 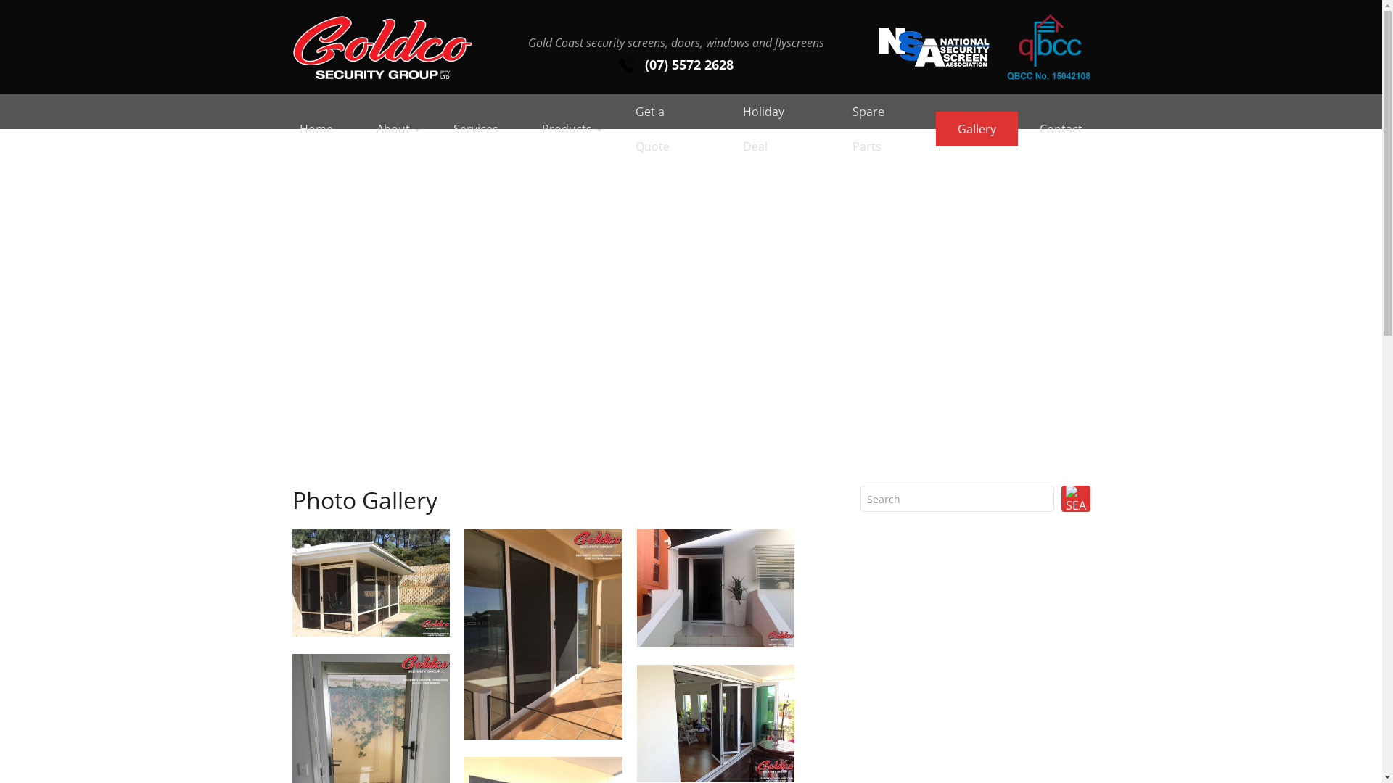 What do you see at coordinates (475, 129) in the screenshot?
I see `Services` at bounding box center [475, 129].